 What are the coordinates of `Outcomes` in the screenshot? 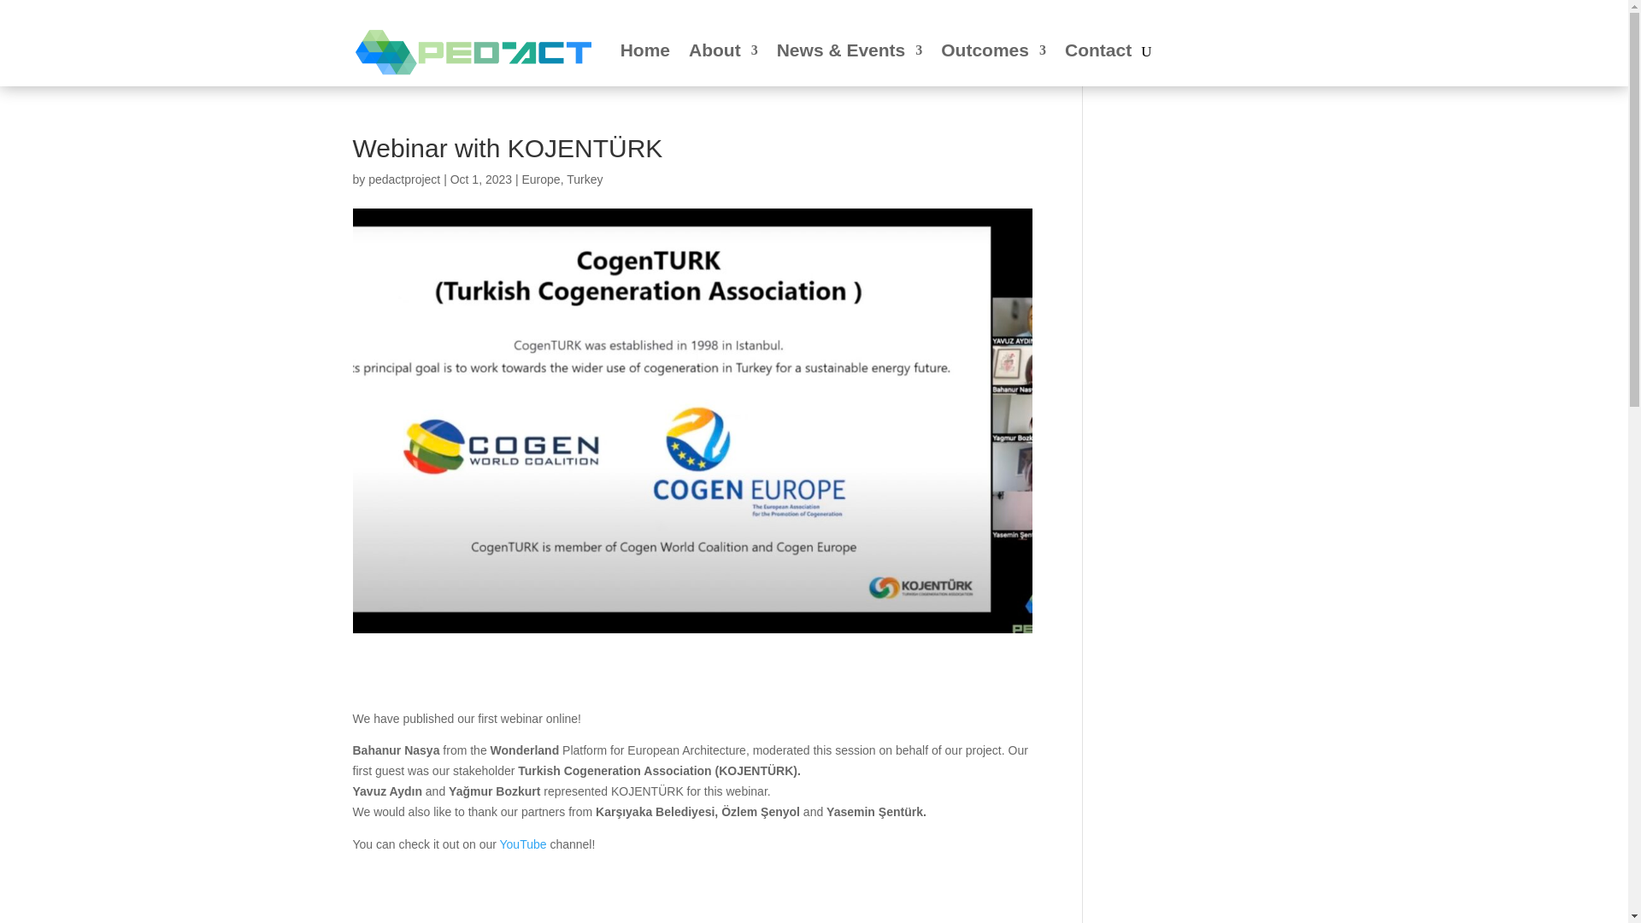 It's located at (993, 51).